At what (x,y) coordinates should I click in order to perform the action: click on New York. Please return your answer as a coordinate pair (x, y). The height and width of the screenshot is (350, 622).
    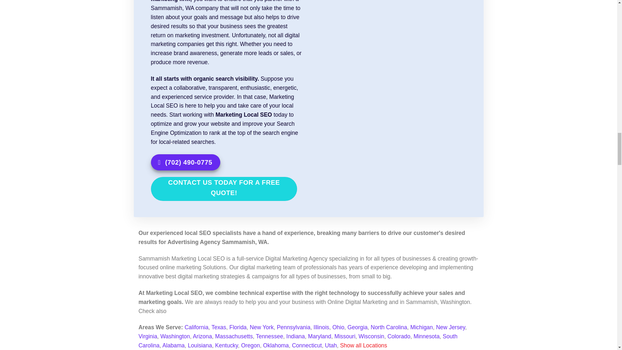
    Looking at the image, I should click on (262, 327).